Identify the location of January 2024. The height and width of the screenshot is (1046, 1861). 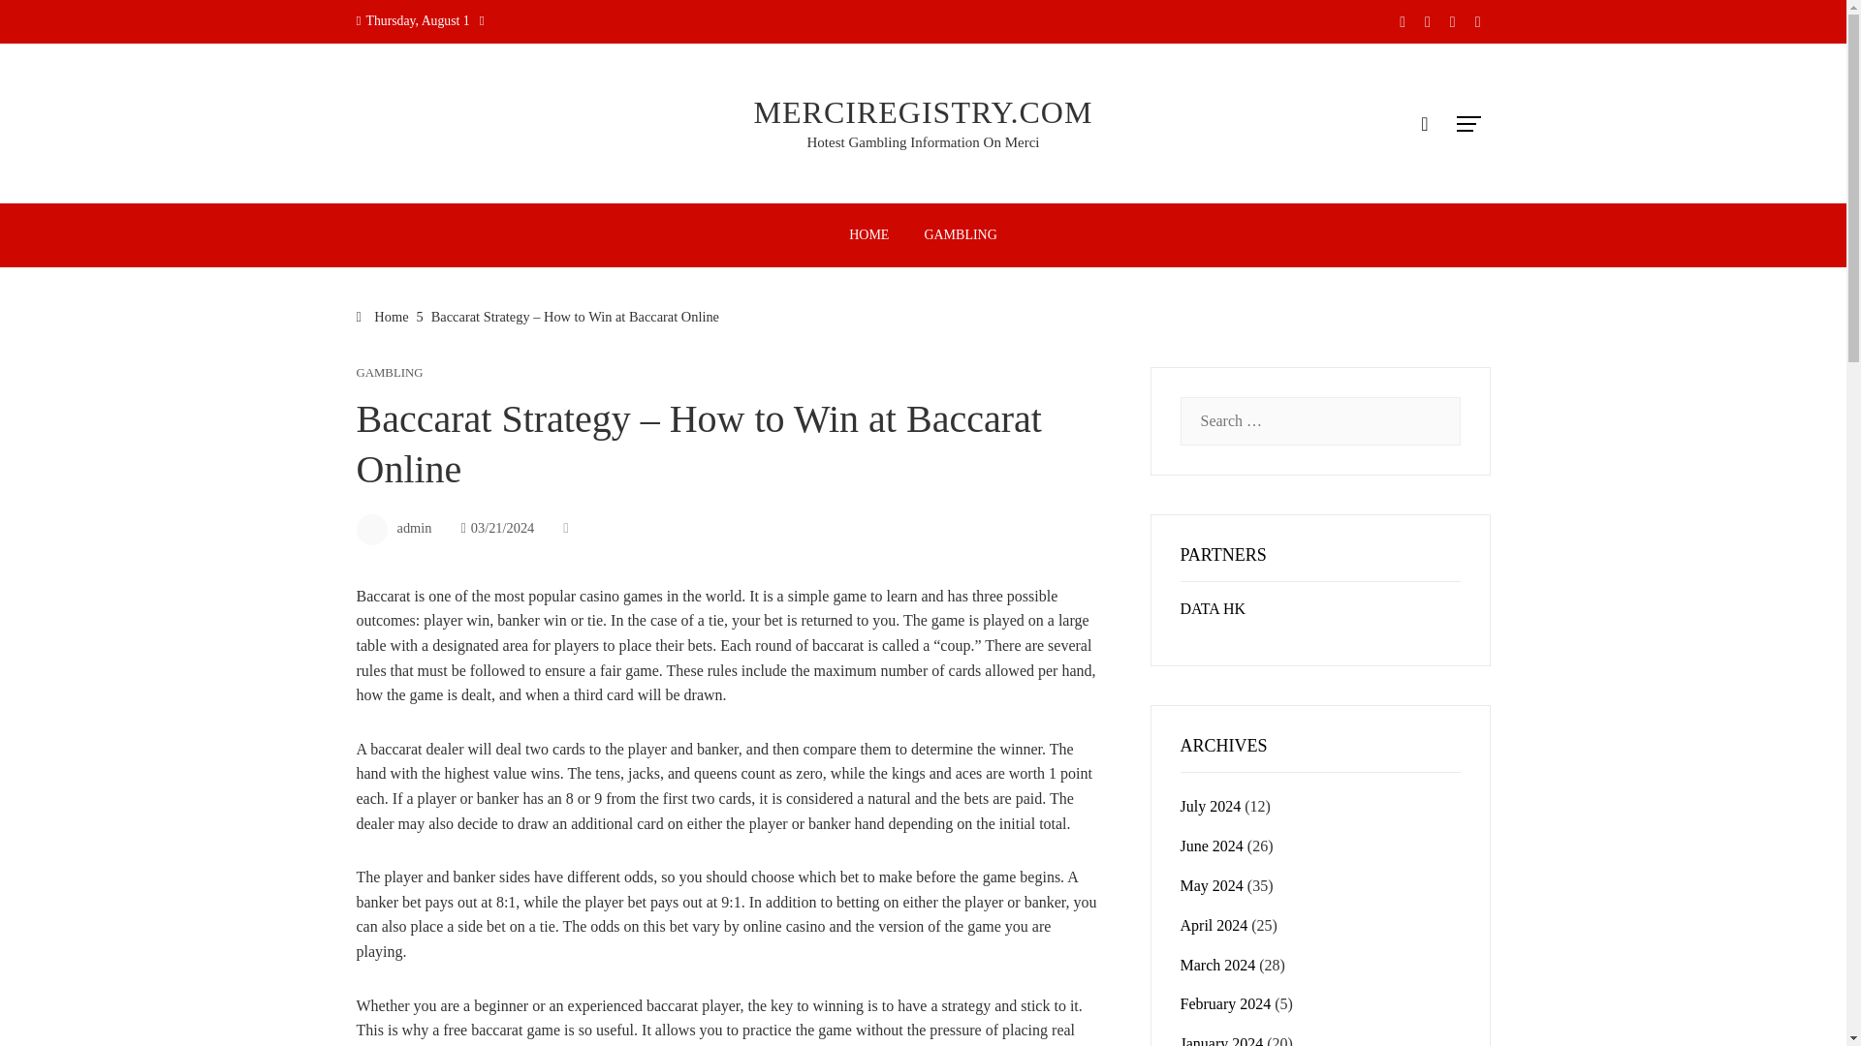
(1221, 1040).